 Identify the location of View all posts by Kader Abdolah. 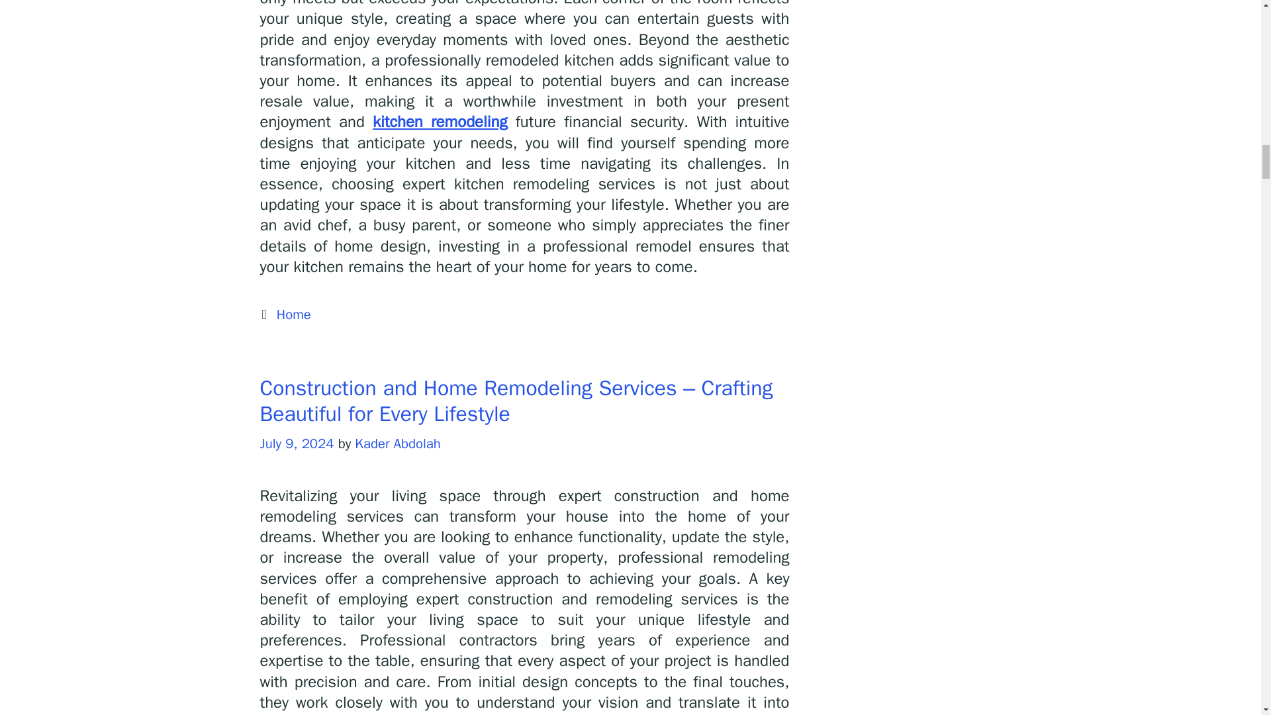
(397, 443).